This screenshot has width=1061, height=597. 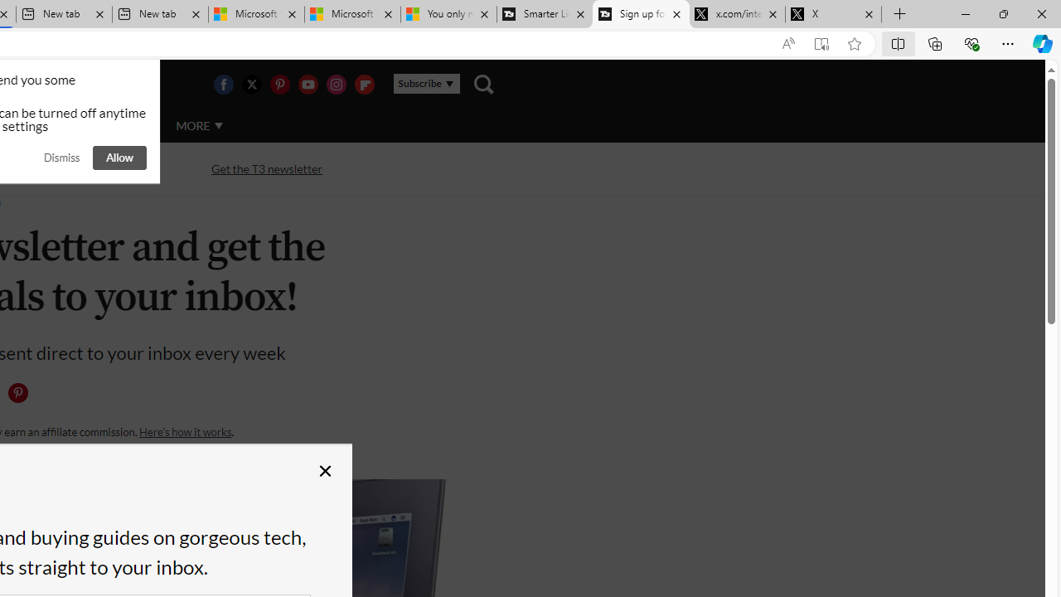 What do you see at coordinates (36, 85) in the screenshot?
I see `flag of UK` at bounding box center [36, 85].